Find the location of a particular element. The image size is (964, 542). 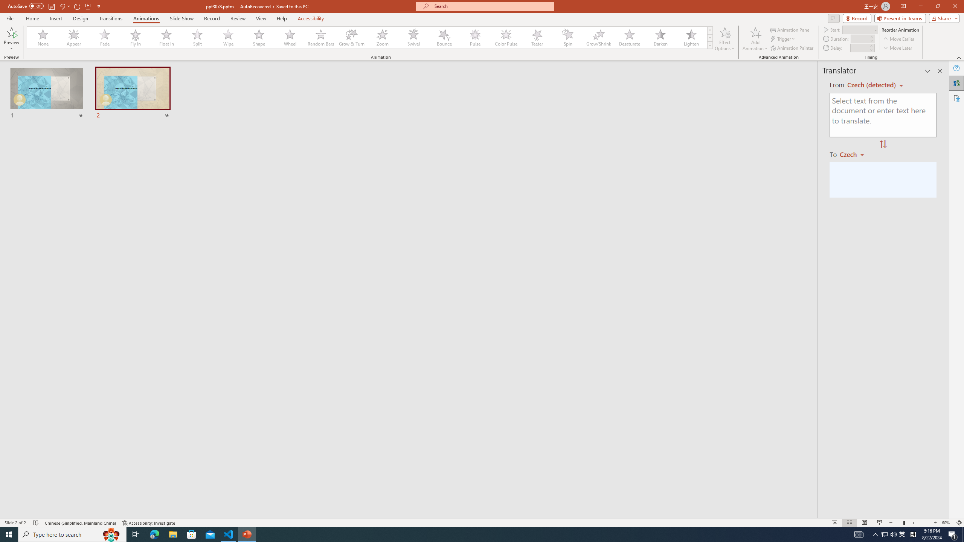

Add Animation is located at coordinates (755, 39).